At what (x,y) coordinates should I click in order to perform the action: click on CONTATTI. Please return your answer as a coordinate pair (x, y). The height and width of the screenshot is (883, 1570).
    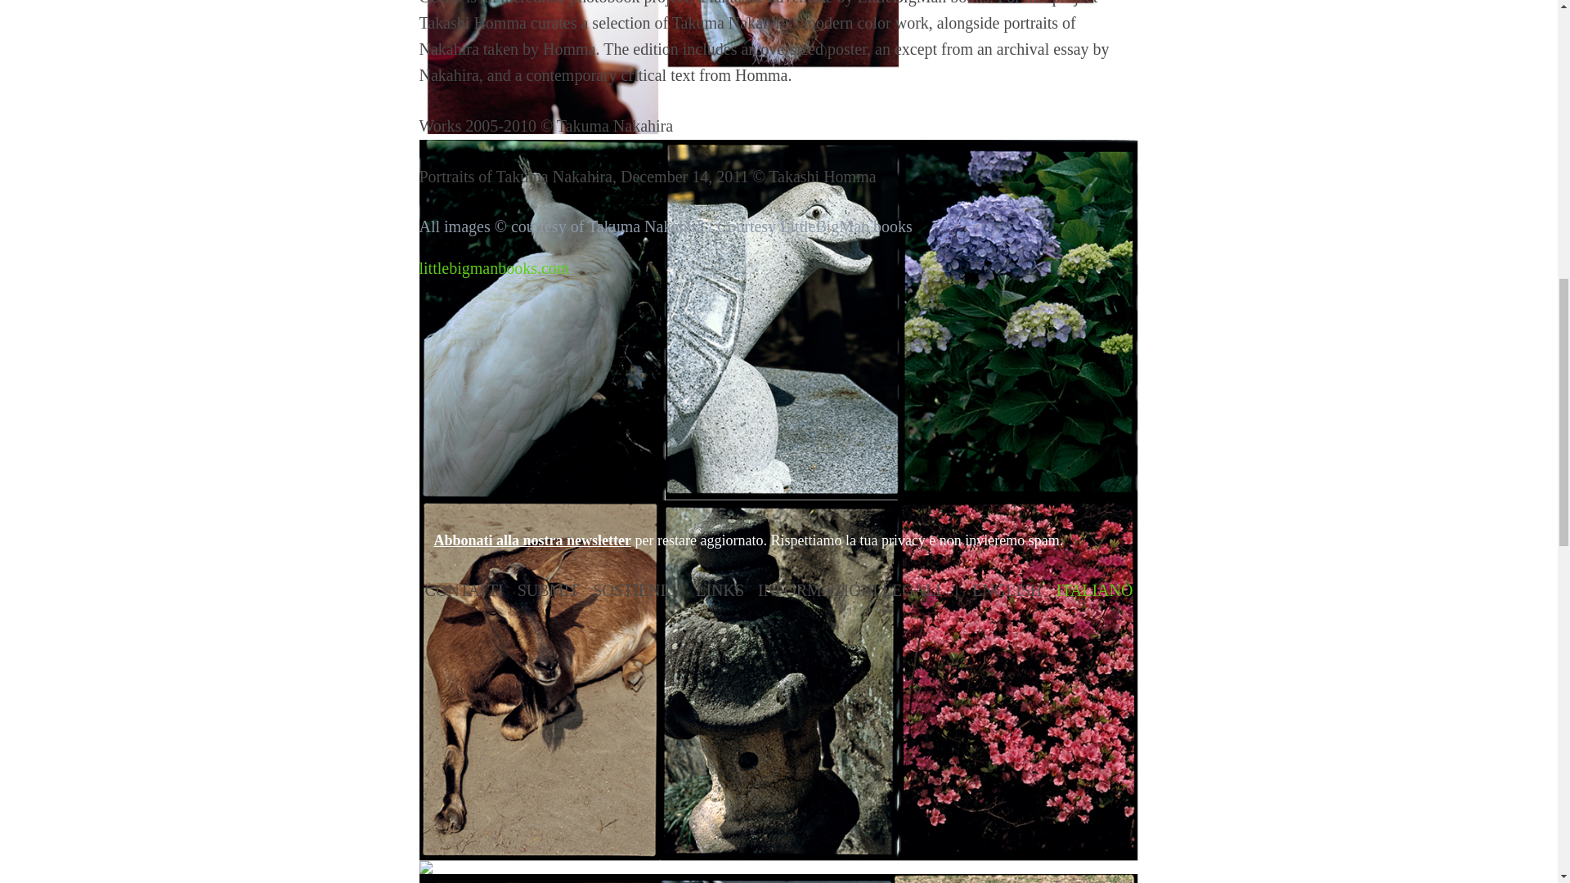
    Looking at the image, I should click on (464, 590).